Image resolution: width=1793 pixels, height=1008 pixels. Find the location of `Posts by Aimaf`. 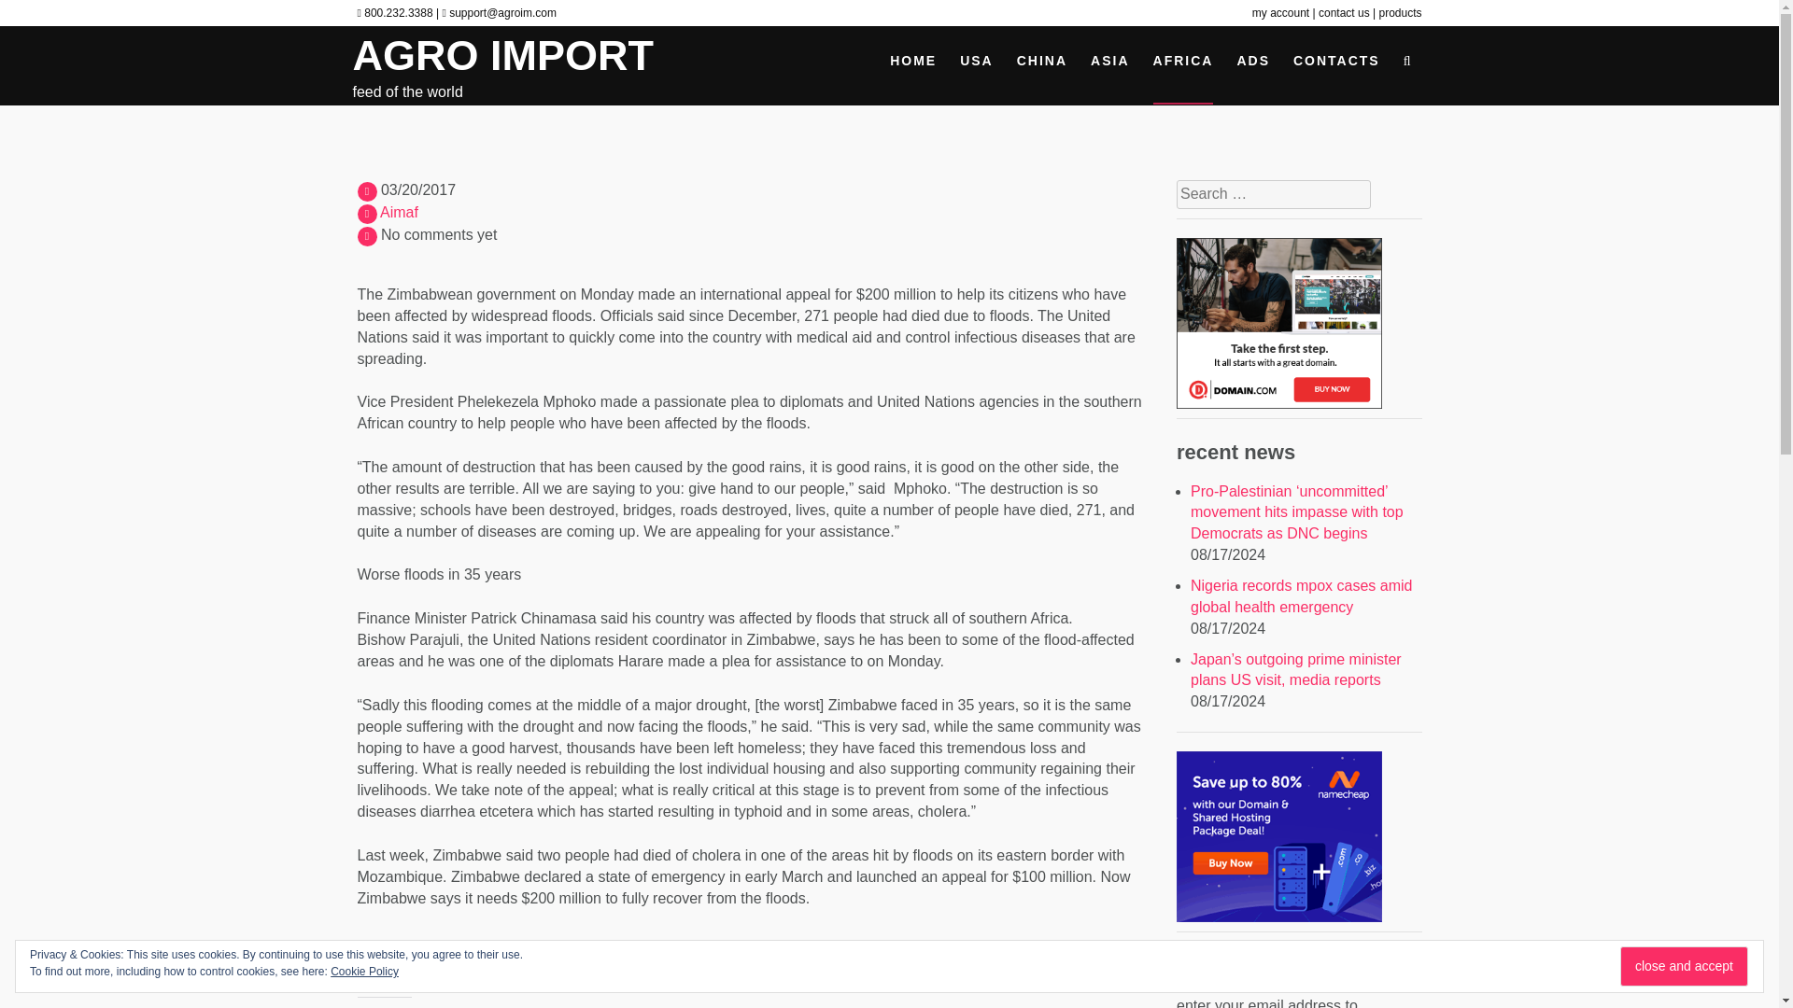

Posts by Aimaf is located at coordinates (399, 213).